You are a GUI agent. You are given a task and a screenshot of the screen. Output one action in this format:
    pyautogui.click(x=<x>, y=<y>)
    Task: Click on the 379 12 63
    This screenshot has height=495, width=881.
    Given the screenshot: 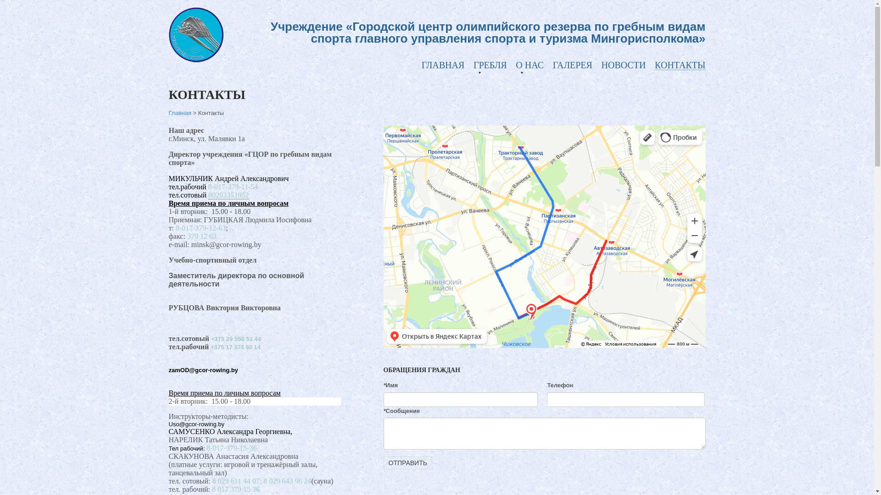 What is the action you would take?
    pyautogui.click(x=202, y=236)
    